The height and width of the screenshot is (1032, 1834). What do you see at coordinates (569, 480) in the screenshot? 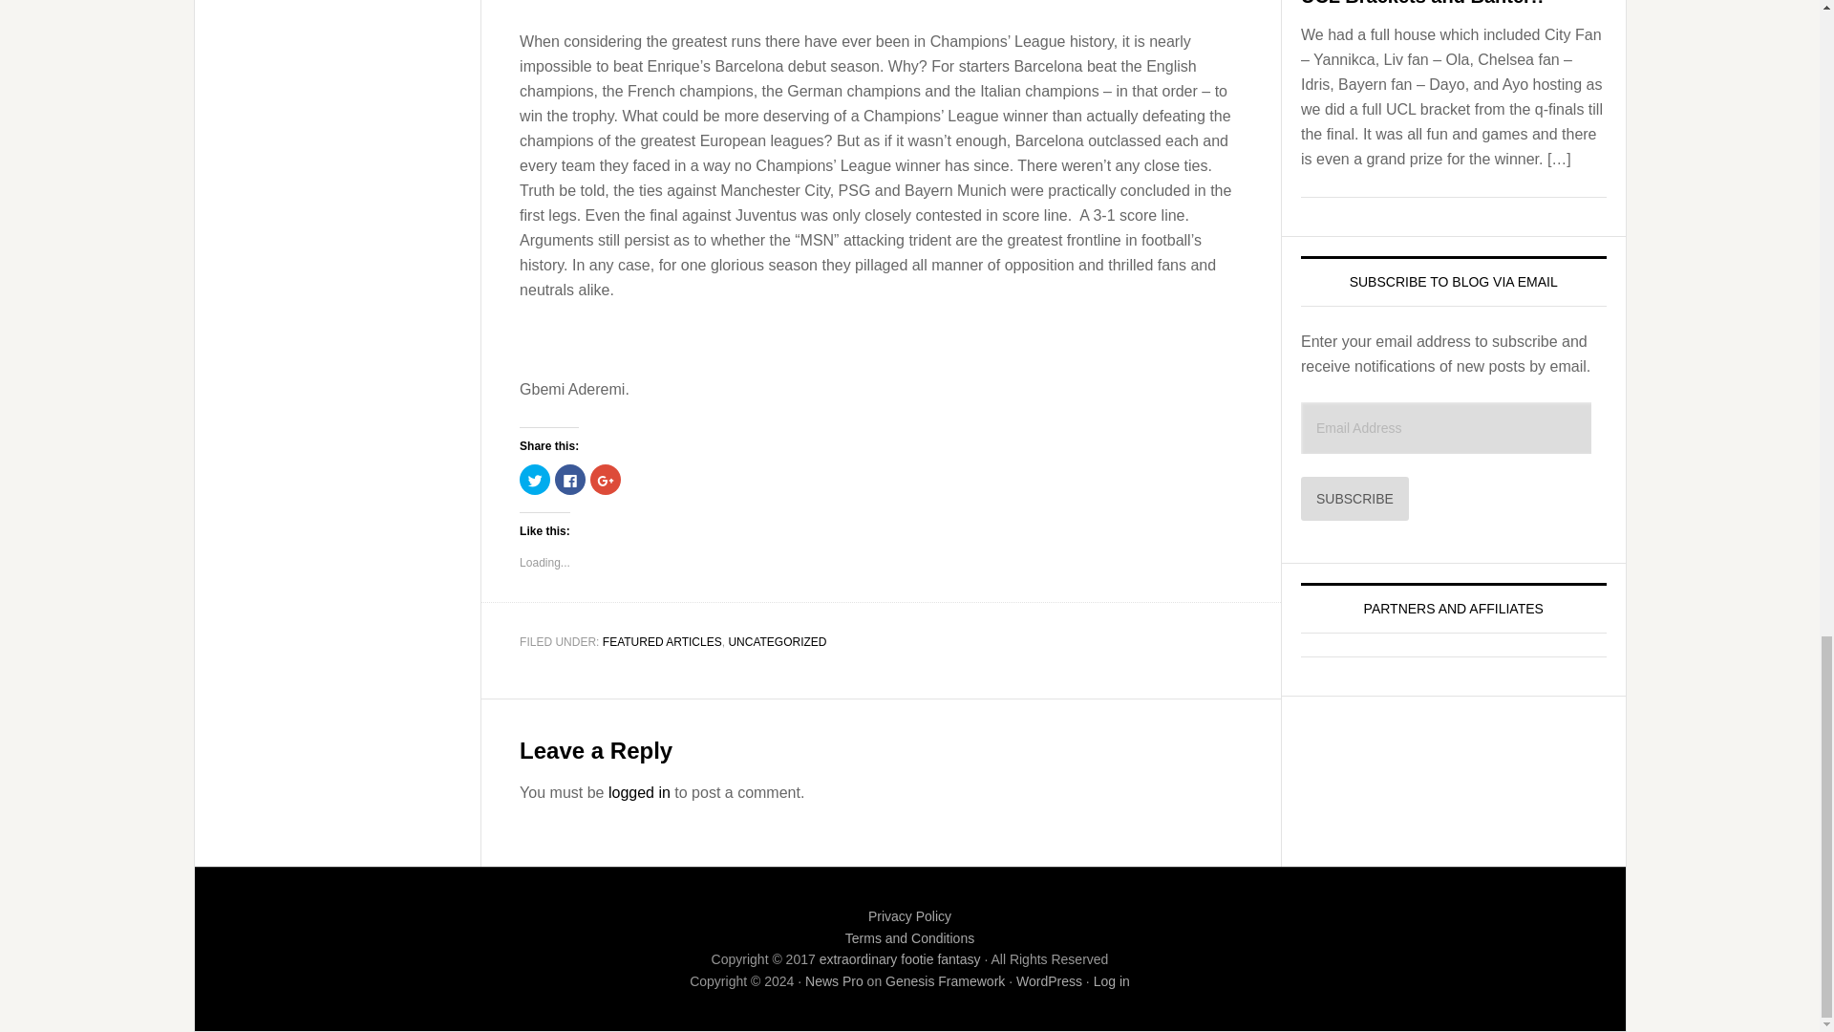
I see `Click to share on Facebook` at bounding box center [569, 480].